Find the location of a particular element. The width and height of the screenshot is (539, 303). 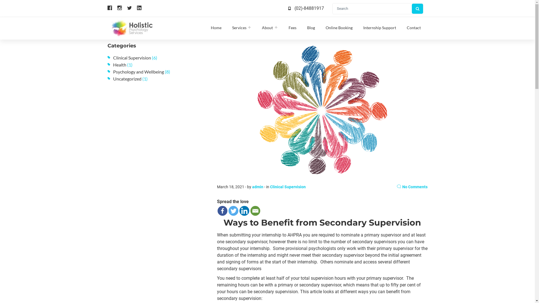

Uncategorized is located at coordinates (127, 79).